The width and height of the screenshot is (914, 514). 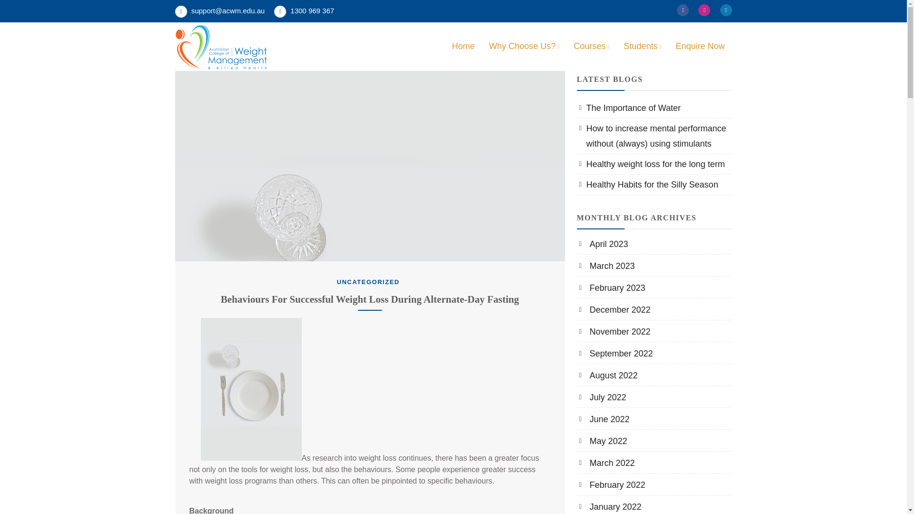 What do you see at coordinates (304, 11) in the screenshot?
I see `1300 969 367` at bounding box center [304, 11].